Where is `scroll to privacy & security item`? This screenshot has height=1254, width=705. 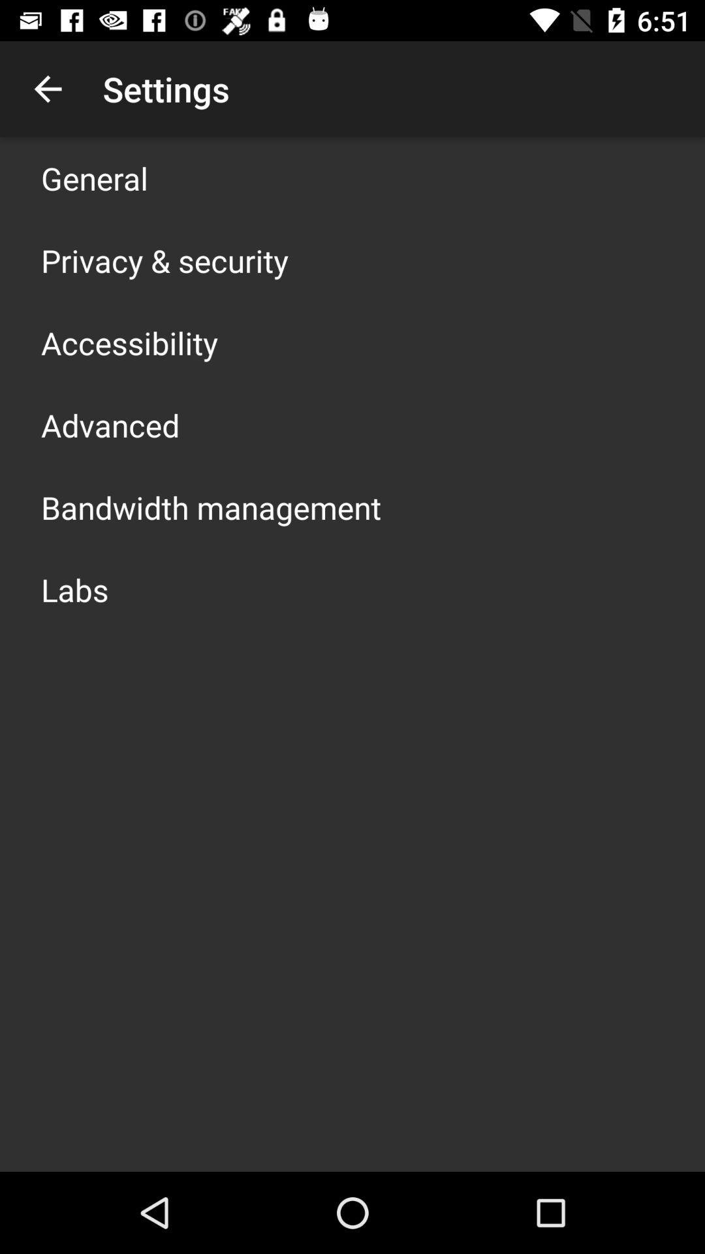
scroll to privacy & security item is located at coordinates (164, 260).